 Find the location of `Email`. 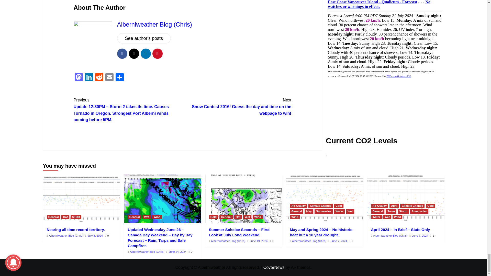

Email is located at coordinates (109, 78).